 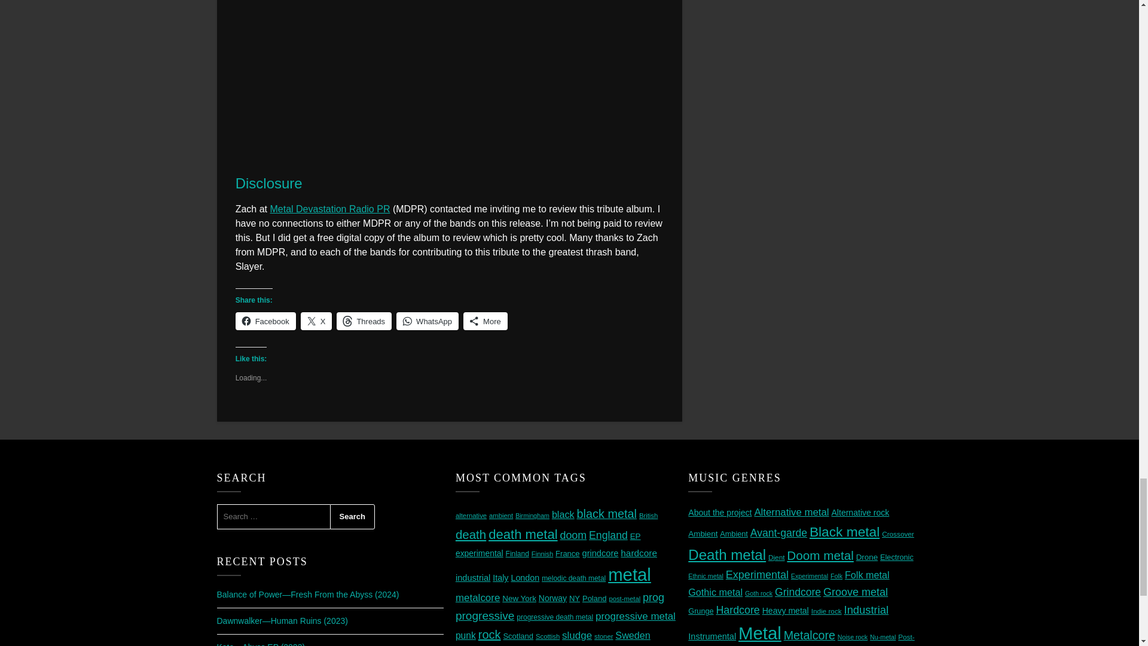 I want to click on Search, so click(x=353, y=517).